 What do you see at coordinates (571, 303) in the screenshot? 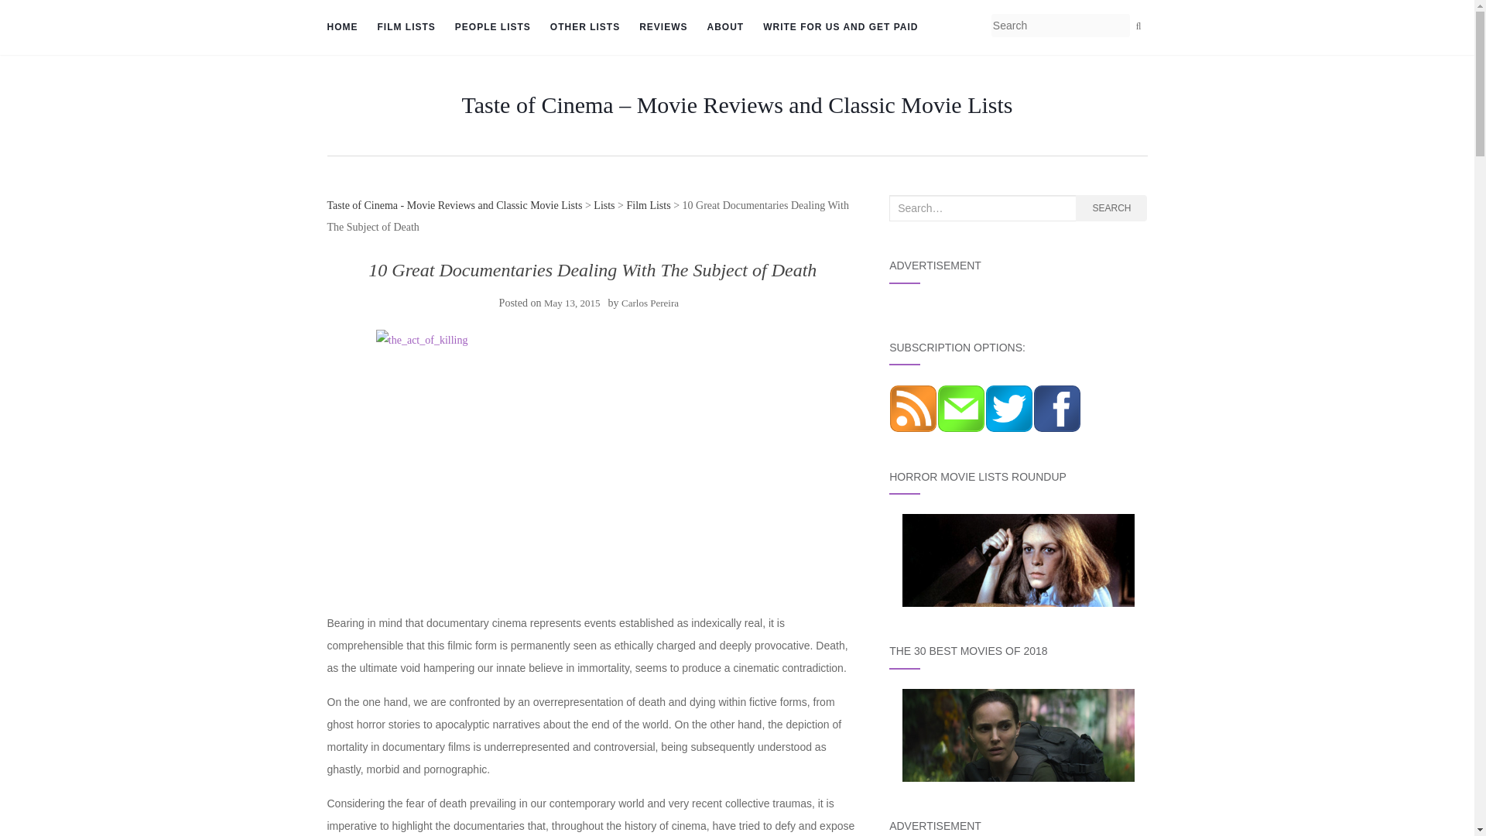
I see `May 13, 2015` at bounding box center [571, 303].